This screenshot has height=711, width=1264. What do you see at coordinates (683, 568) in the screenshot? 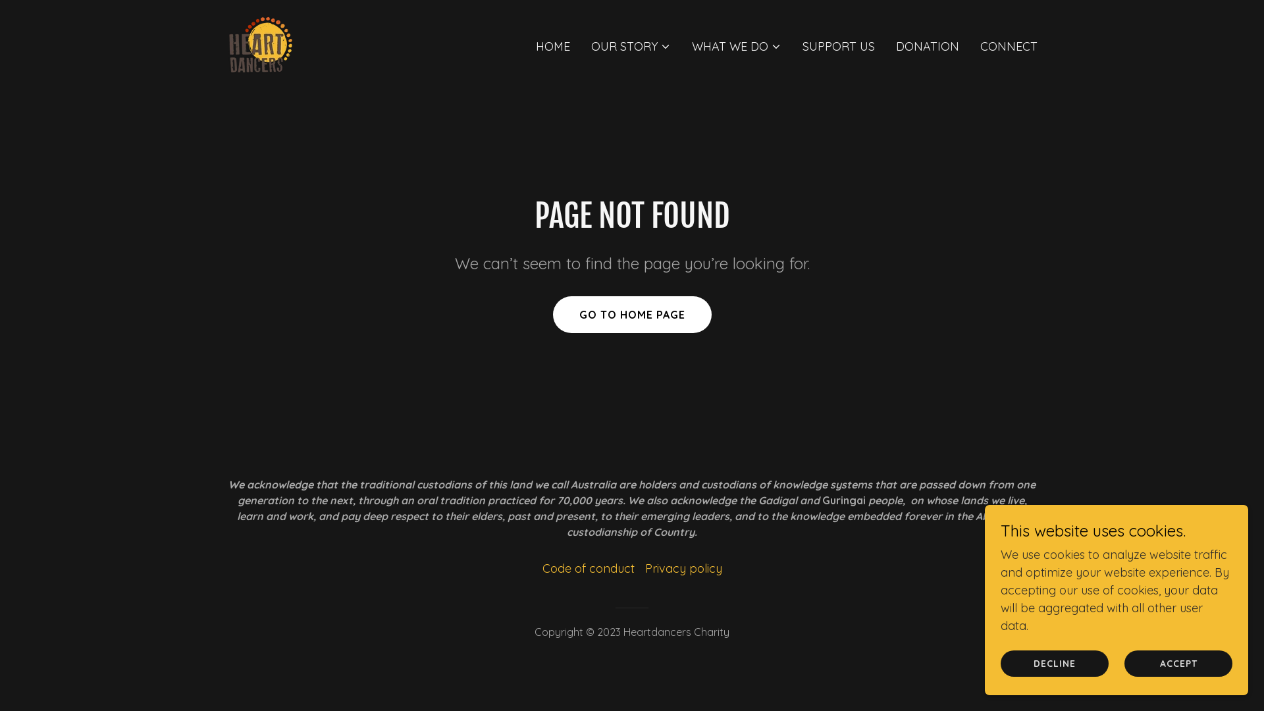
I see `Privacy policy` at bounding box center [683, 568].